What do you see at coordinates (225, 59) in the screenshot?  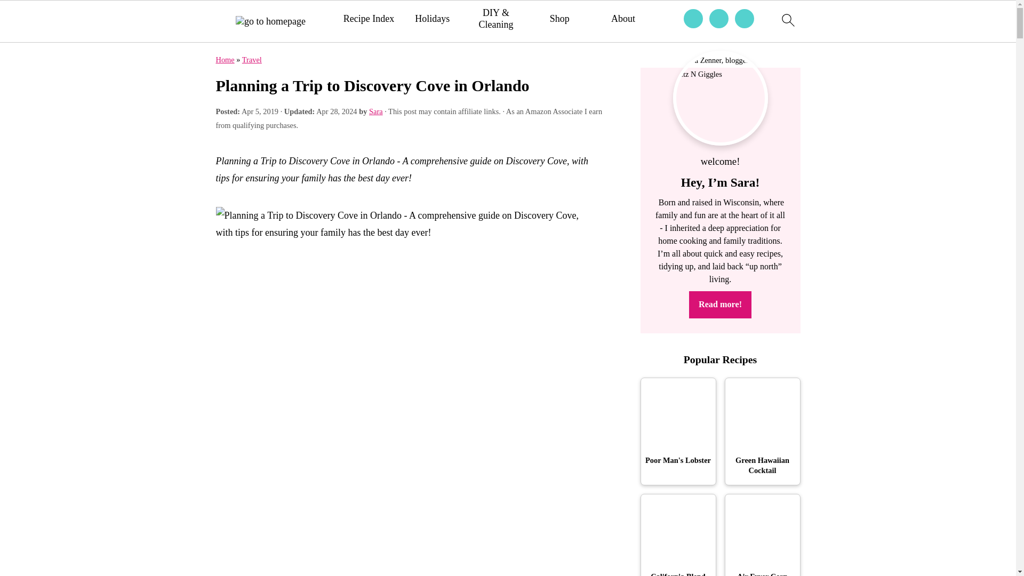 I see `Home` at bounding box center [225, 59].